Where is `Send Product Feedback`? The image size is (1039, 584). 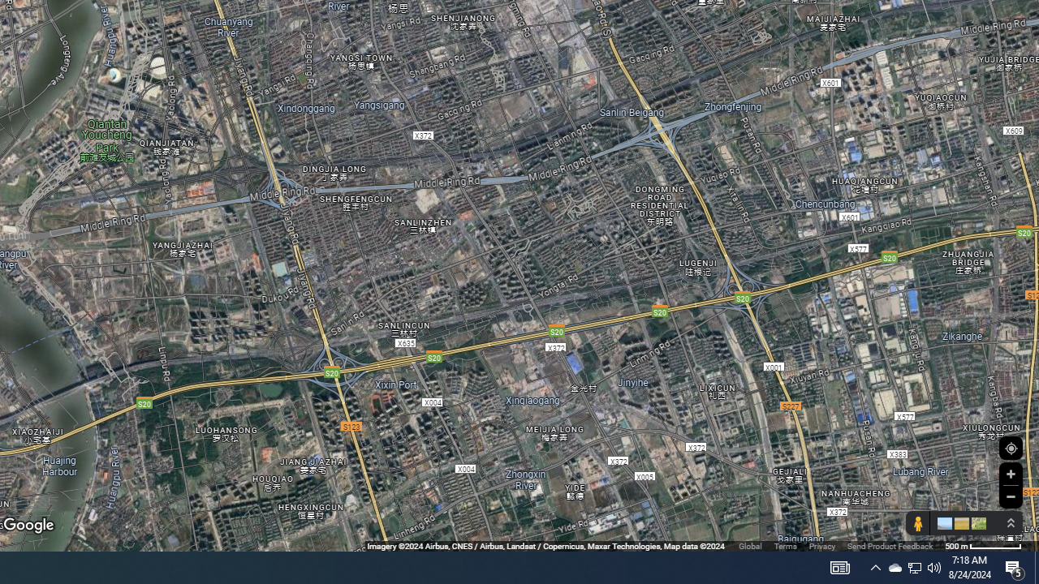 Send Product Feedback is located at coordinates (890, 545).